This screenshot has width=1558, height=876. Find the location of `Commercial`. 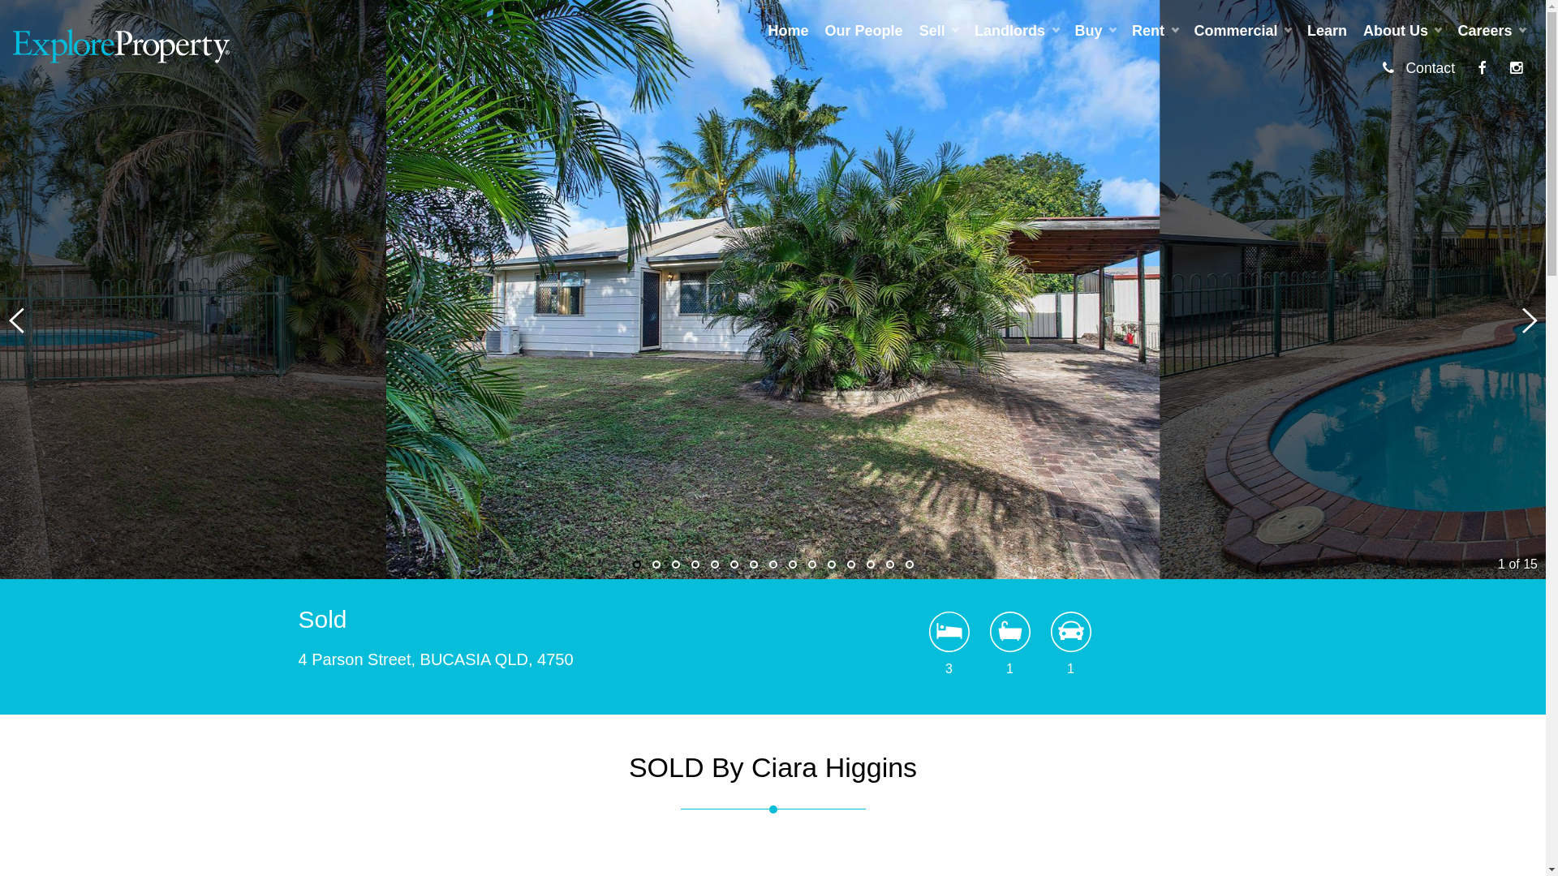

Commercial is located at coordinates (1243, 31).